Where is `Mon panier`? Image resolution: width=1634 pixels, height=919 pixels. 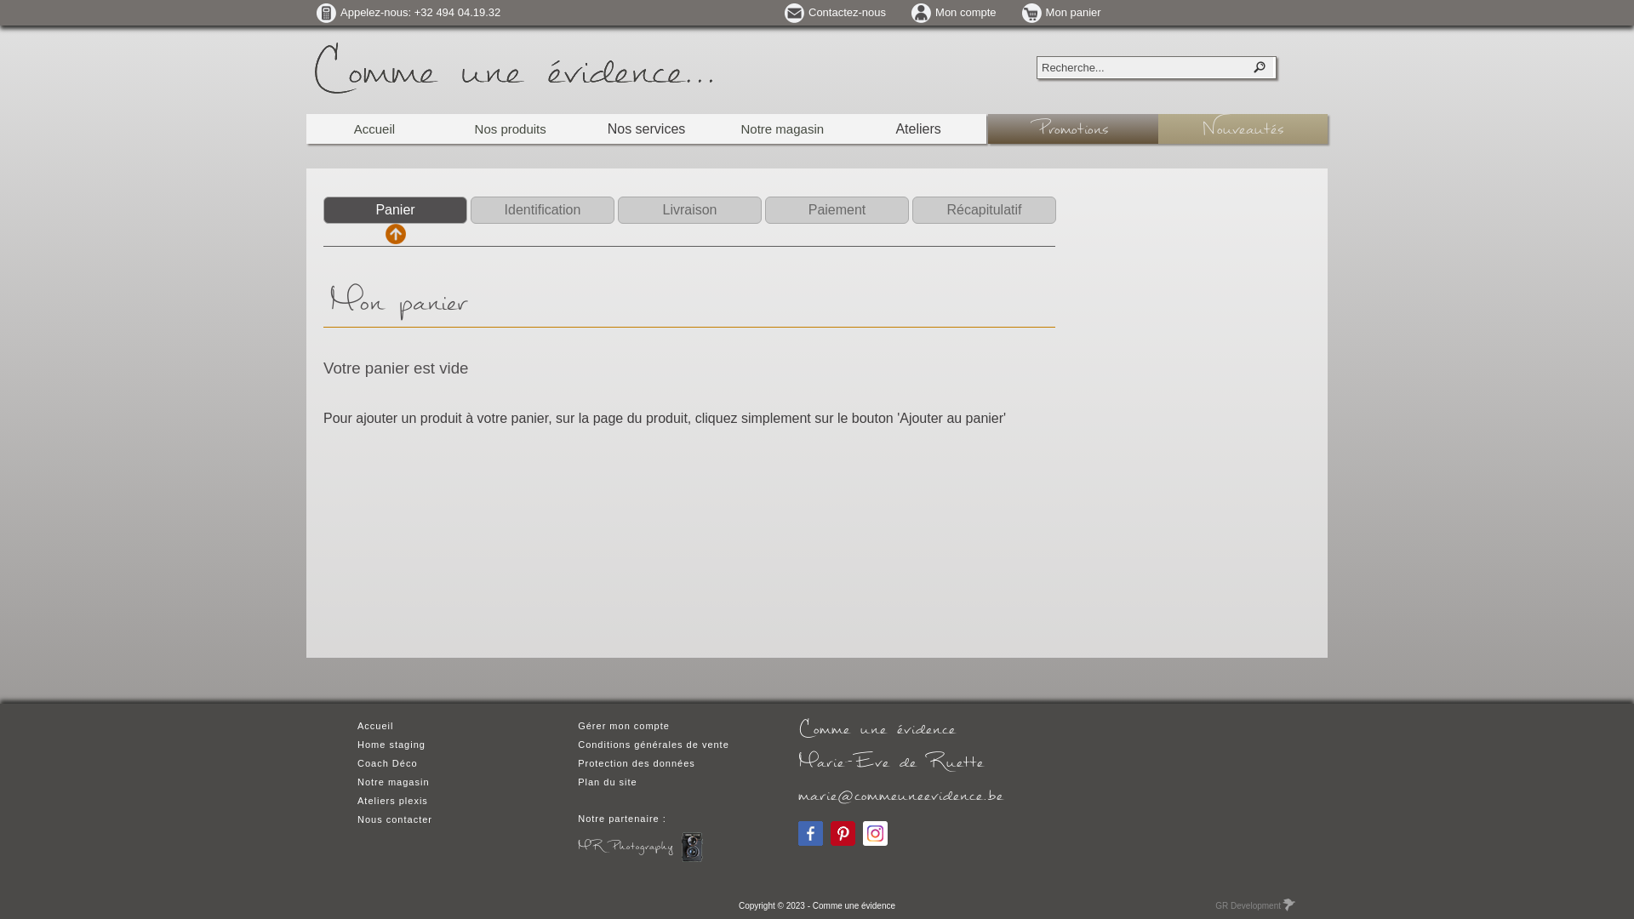 Mon panier is located at coordinates (1062, 12).